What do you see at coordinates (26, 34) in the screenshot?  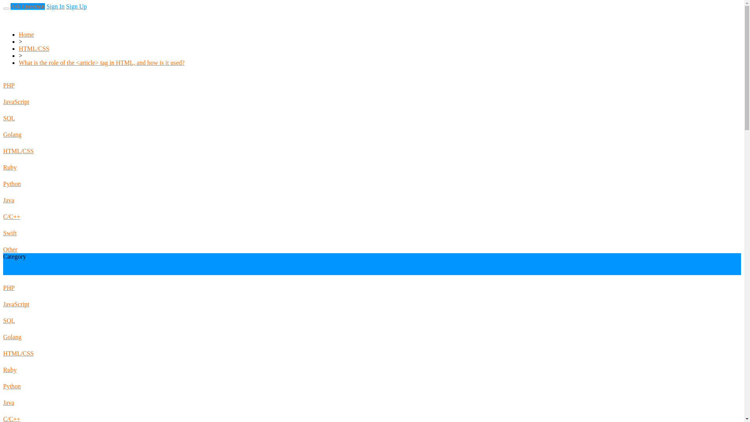 I see `Home` at bounding box center [26, 34].